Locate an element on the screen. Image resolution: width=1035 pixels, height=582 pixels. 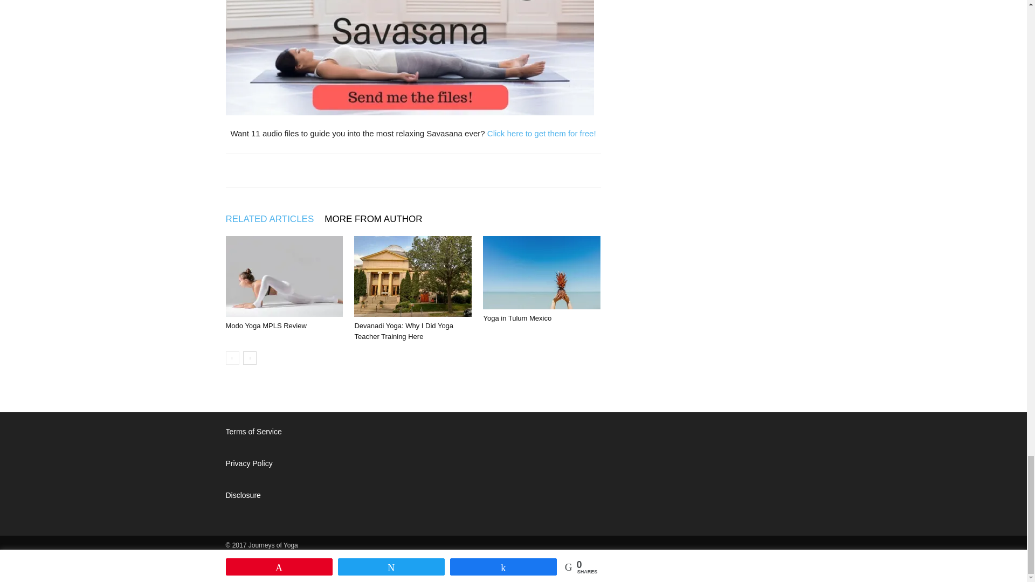
Modo Yoga MPLS Review is located at coordinates (266, 325).